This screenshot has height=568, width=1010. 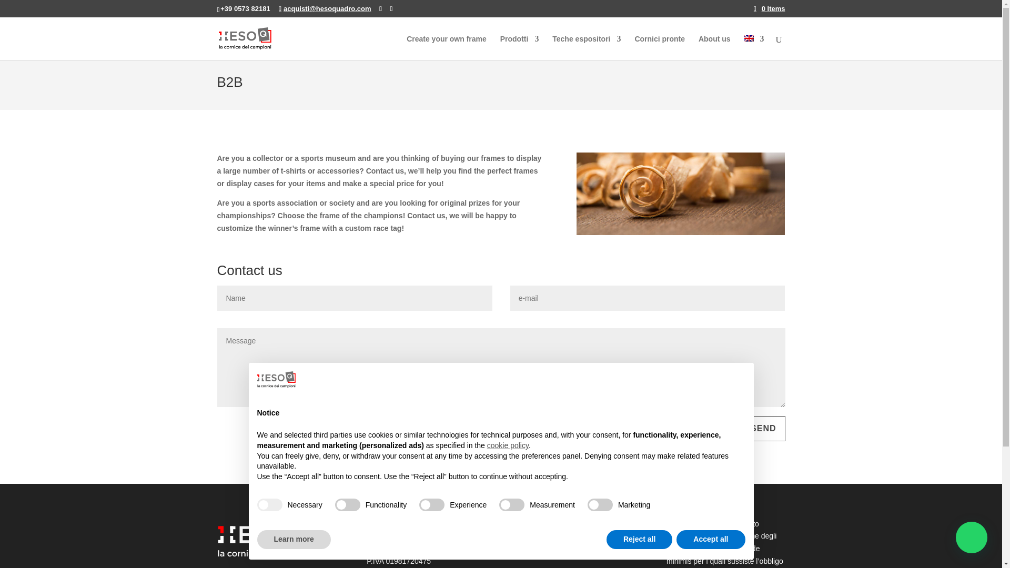 What do you see at coordinates (269, 505) in the screenshot?
I see `true` at bounding box center [269, 505].